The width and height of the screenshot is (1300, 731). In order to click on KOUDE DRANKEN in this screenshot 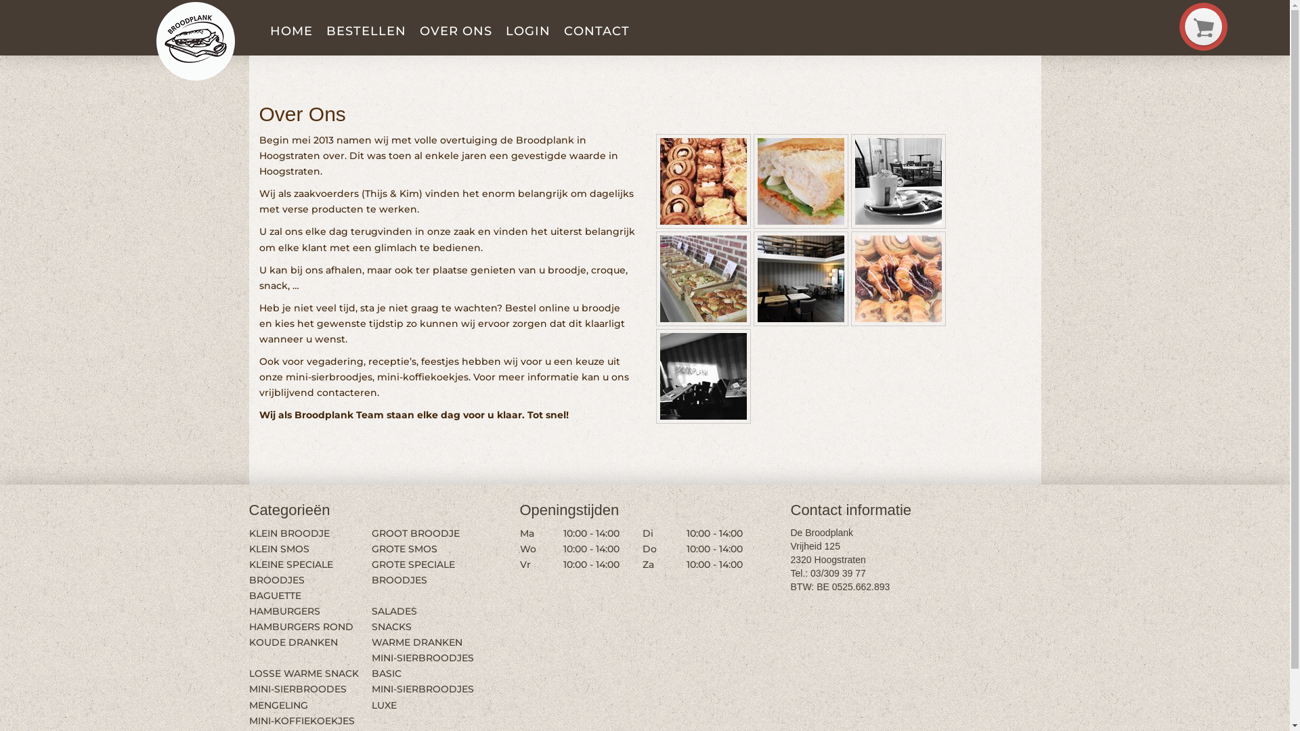, I will do `click(294, 642)`.